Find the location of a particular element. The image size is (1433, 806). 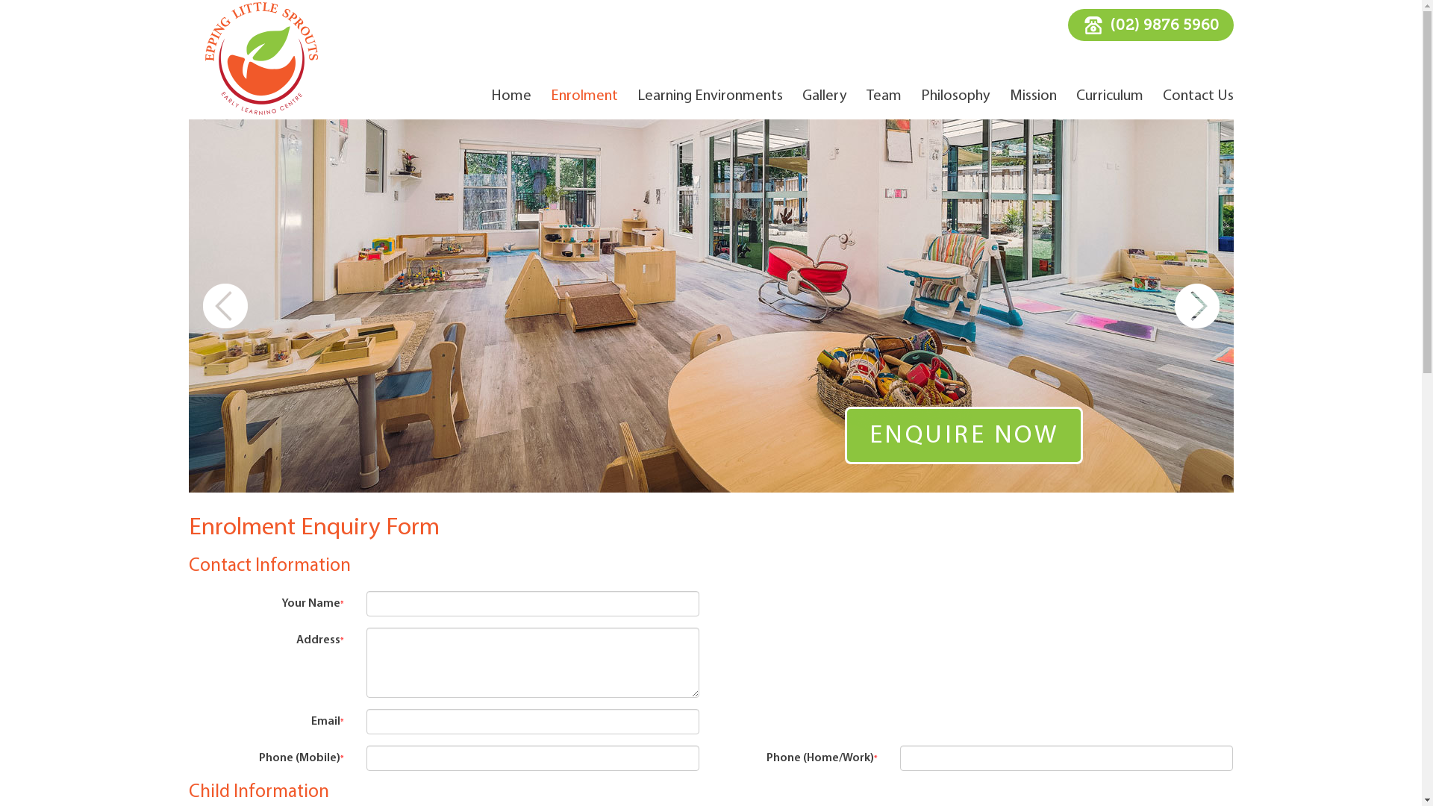

Team is located at coordinates (884, 97).